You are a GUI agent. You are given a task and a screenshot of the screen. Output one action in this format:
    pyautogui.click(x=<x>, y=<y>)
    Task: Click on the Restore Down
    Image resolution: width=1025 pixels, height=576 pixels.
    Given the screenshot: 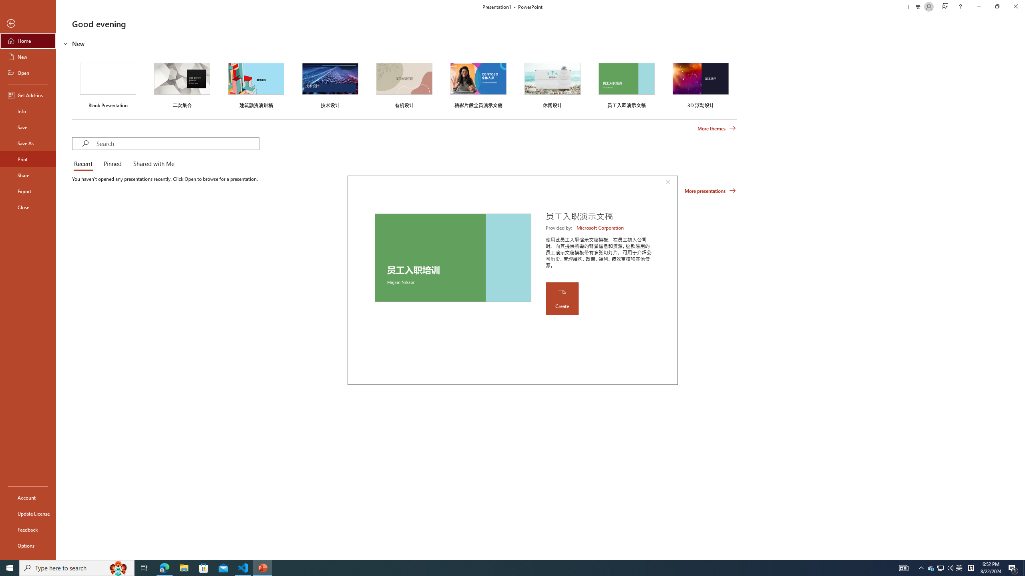 What is the action you would take?
    pyautogui.click(x=997, y=7)
    